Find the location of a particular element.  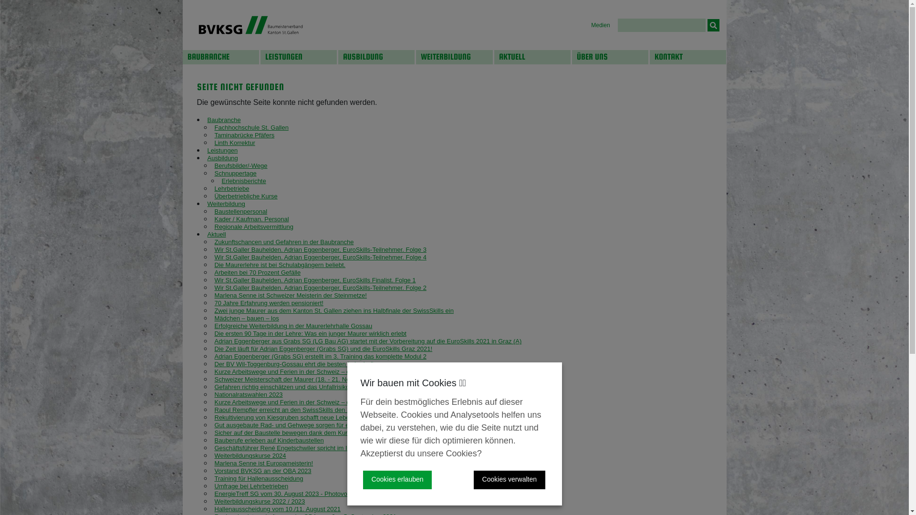

Berufsbilder/-Wege is located at coordinates (241, 166).